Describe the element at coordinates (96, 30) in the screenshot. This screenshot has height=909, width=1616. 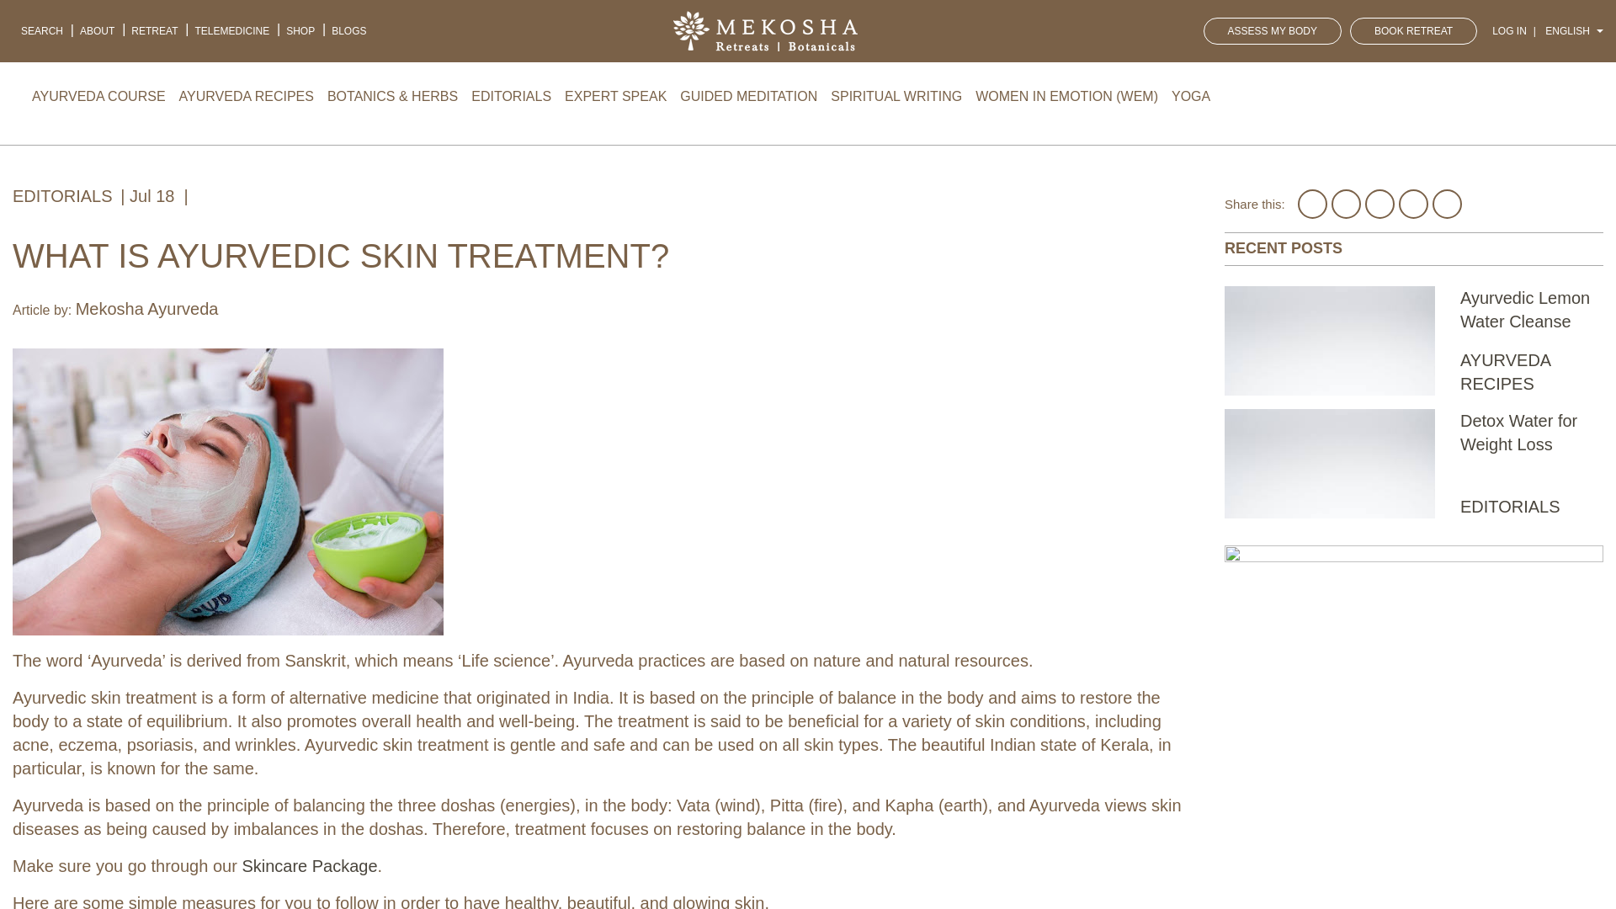
I see `ABOUT` at that location.